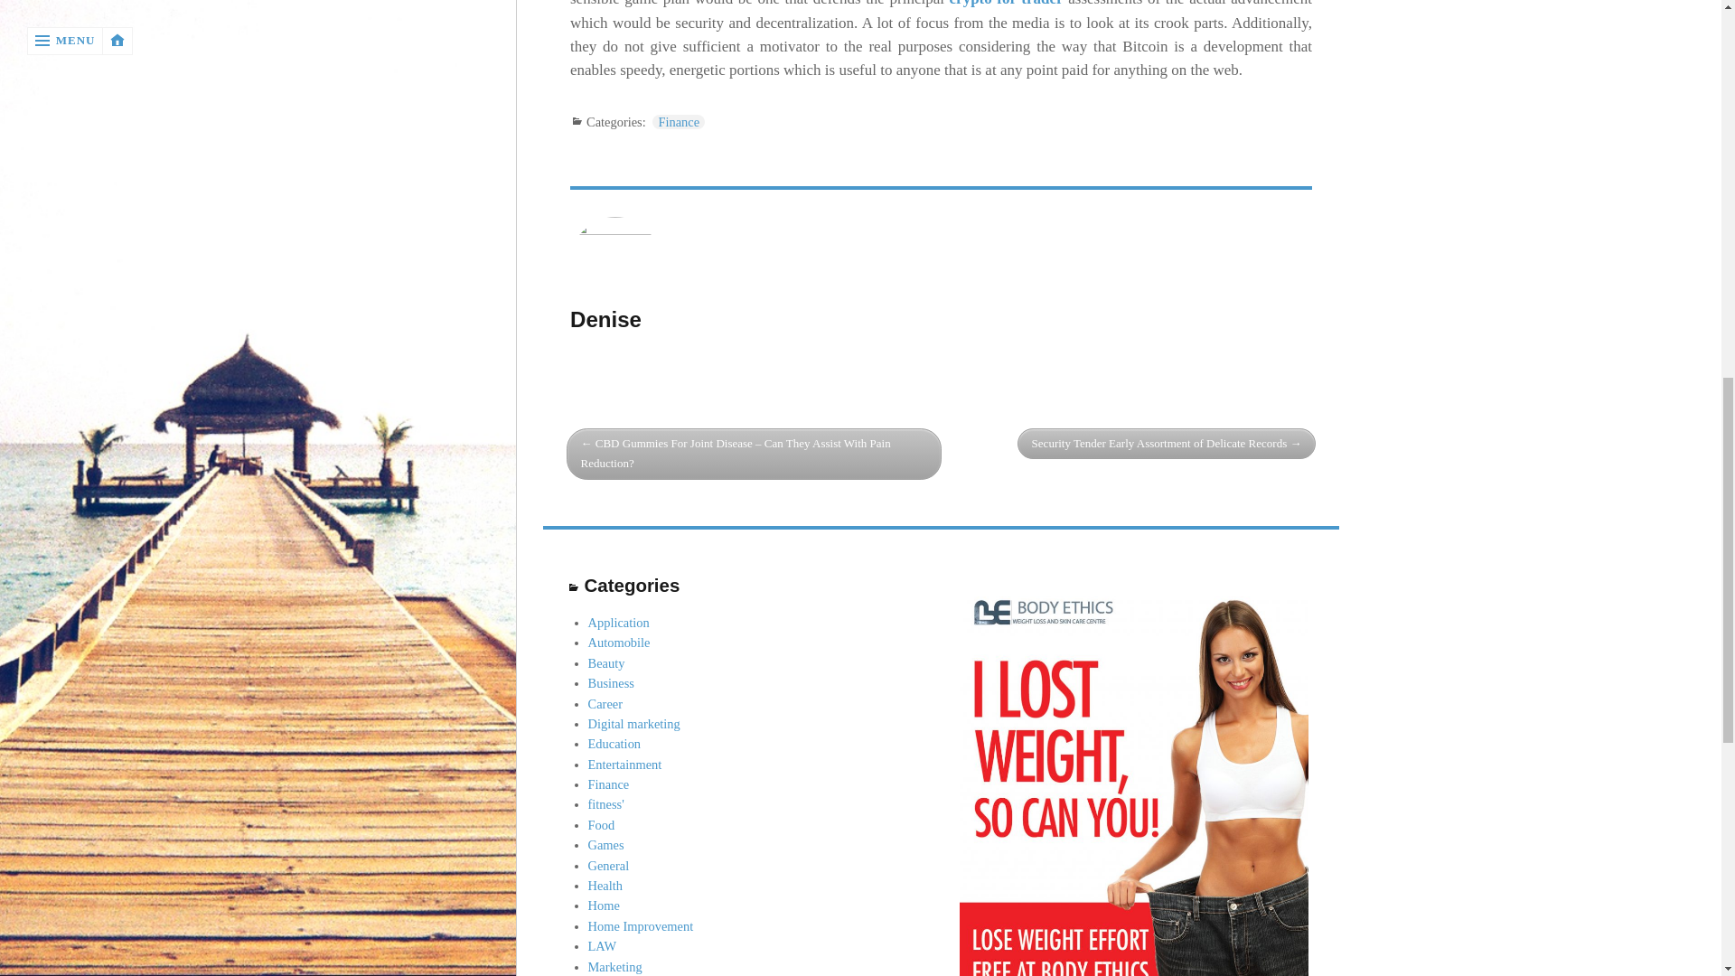 The image size is (1735, 976). I want to click on Home, so click(604, 905).